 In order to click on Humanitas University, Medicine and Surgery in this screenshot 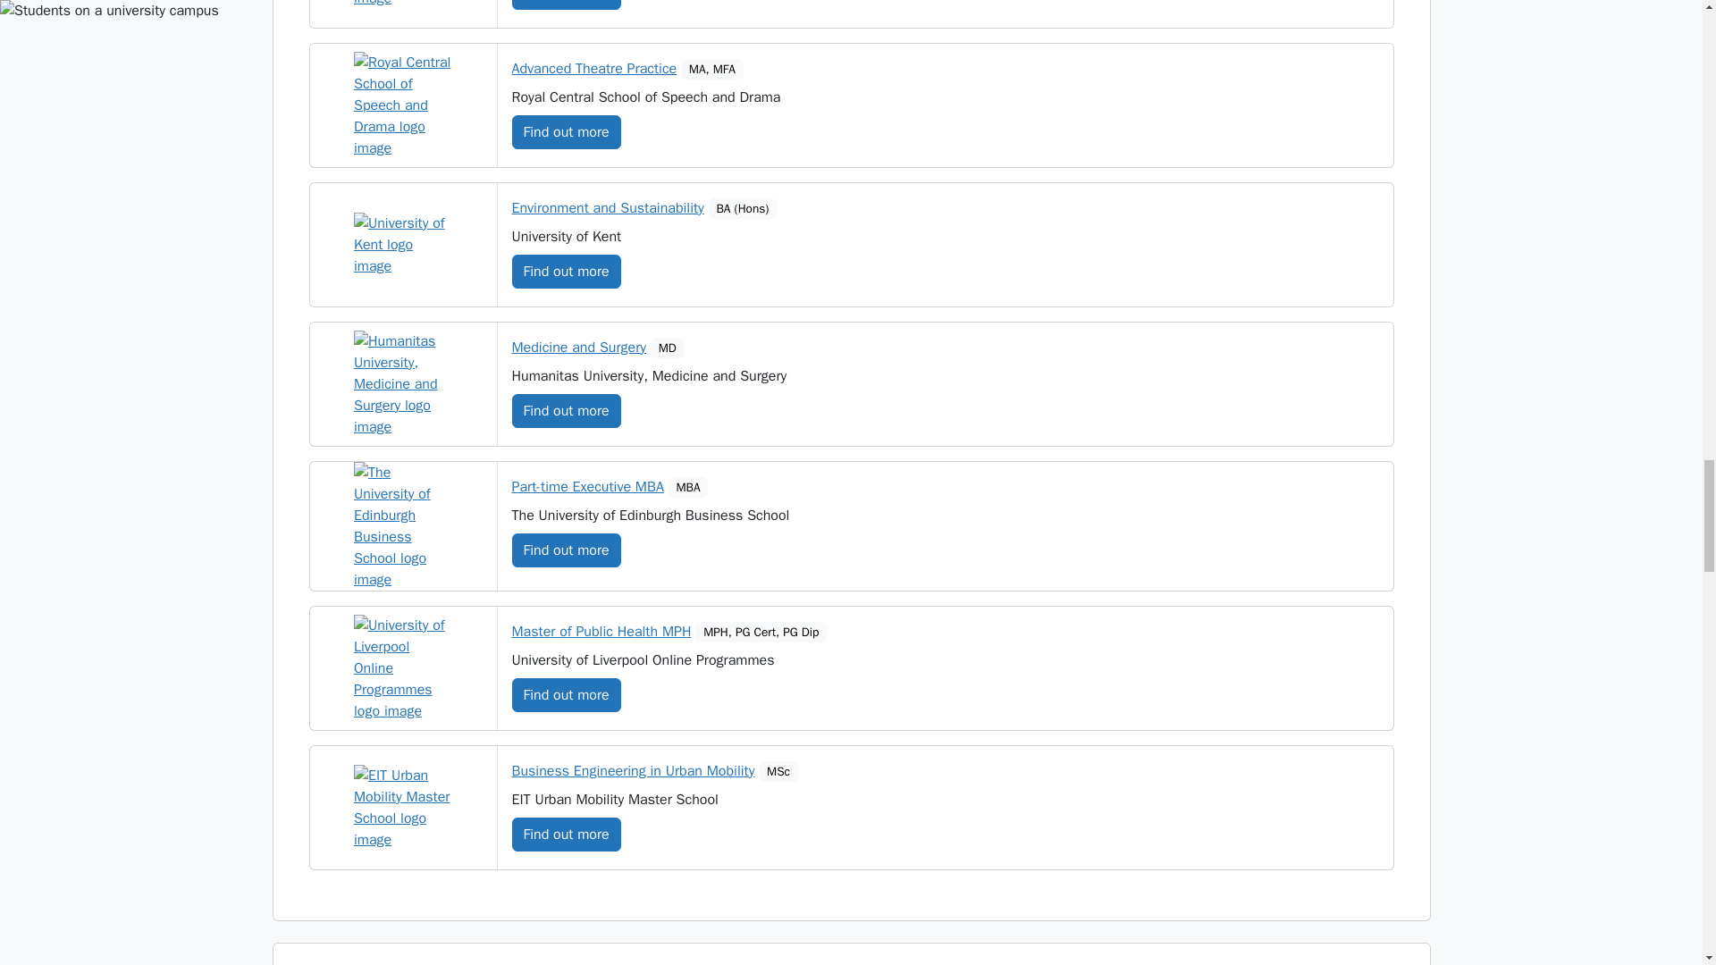, I will do `click(402, 384)`.